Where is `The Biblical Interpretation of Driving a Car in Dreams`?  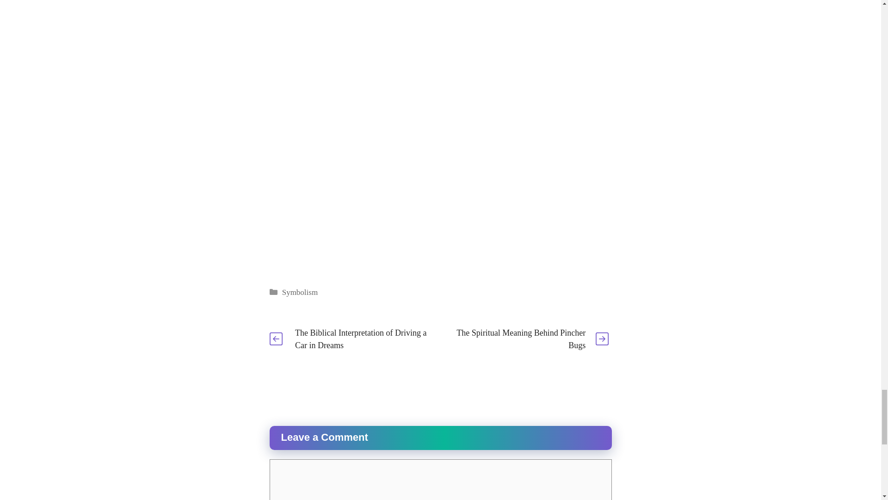 The Biblical Interpretation of Driving a Car in Dreams is located at coordinates (360, 339).